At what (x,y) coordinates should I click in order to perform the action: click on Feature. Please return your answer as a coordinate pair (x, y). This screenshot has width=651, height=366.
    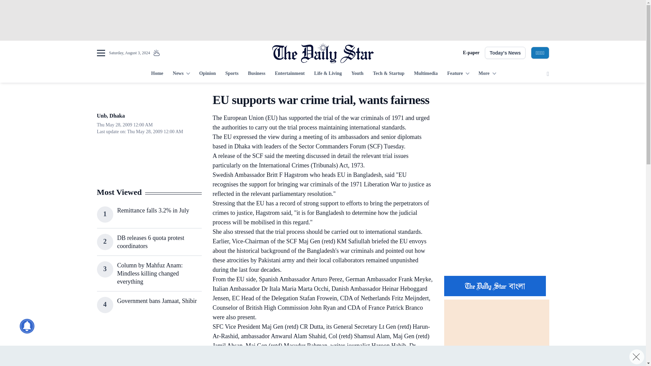
    Looking at the image, I should click on (458, 74).